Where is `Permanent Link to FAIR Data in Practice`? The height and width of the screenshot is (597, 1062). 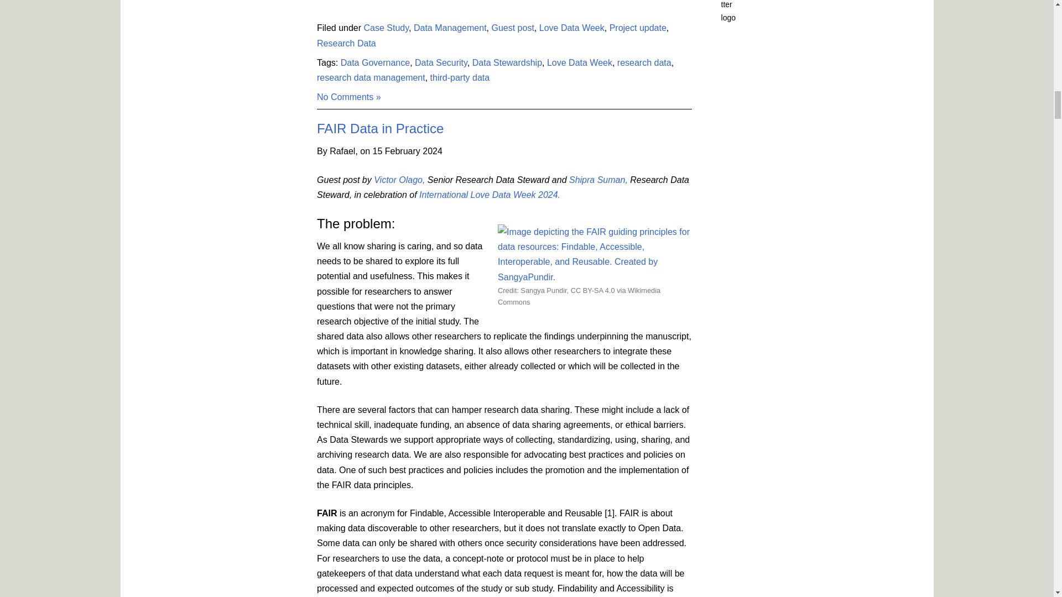 Permanent Link to FAIR Data in Practice is located at coordinates (380, 128).